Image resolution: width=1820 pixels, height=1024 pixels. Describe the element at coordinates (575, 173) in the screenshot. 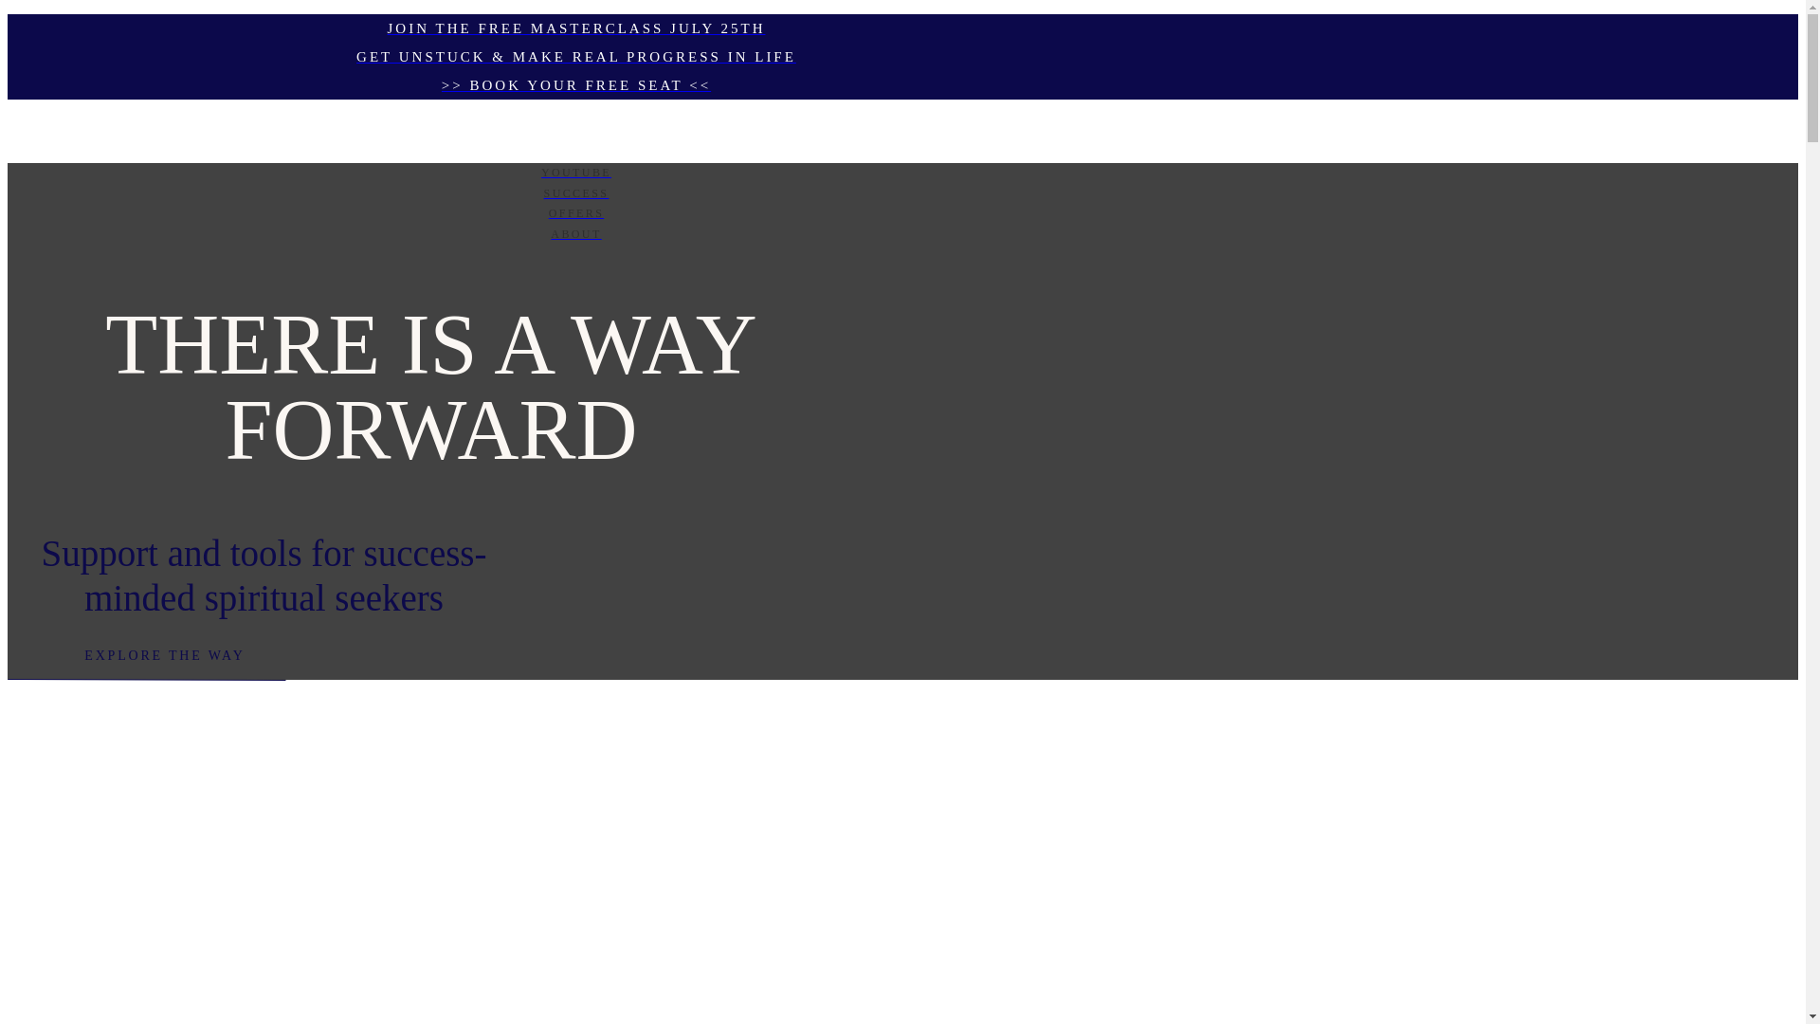

I see `YOUTUBE` at that location.